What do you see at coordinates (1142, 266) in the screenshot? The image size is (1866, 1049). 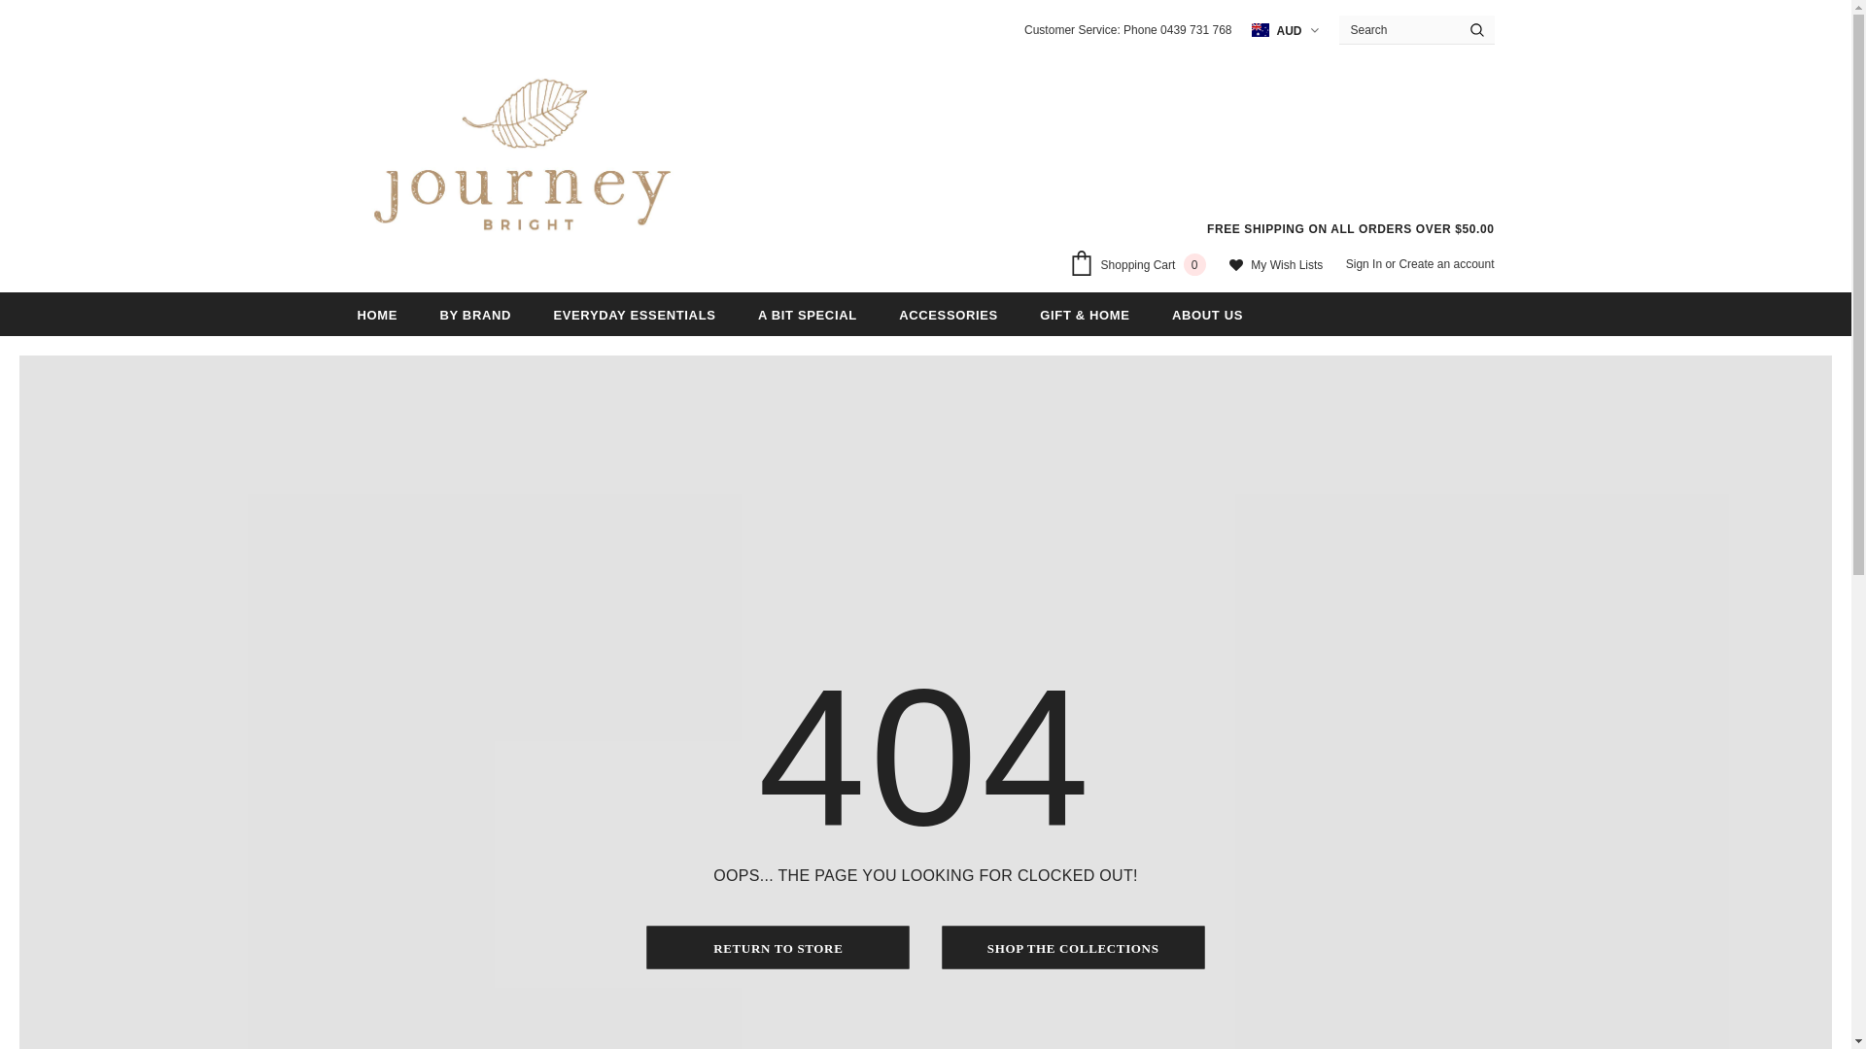 I see `Shopping Cart 0` at bounding box center [1142, 266].